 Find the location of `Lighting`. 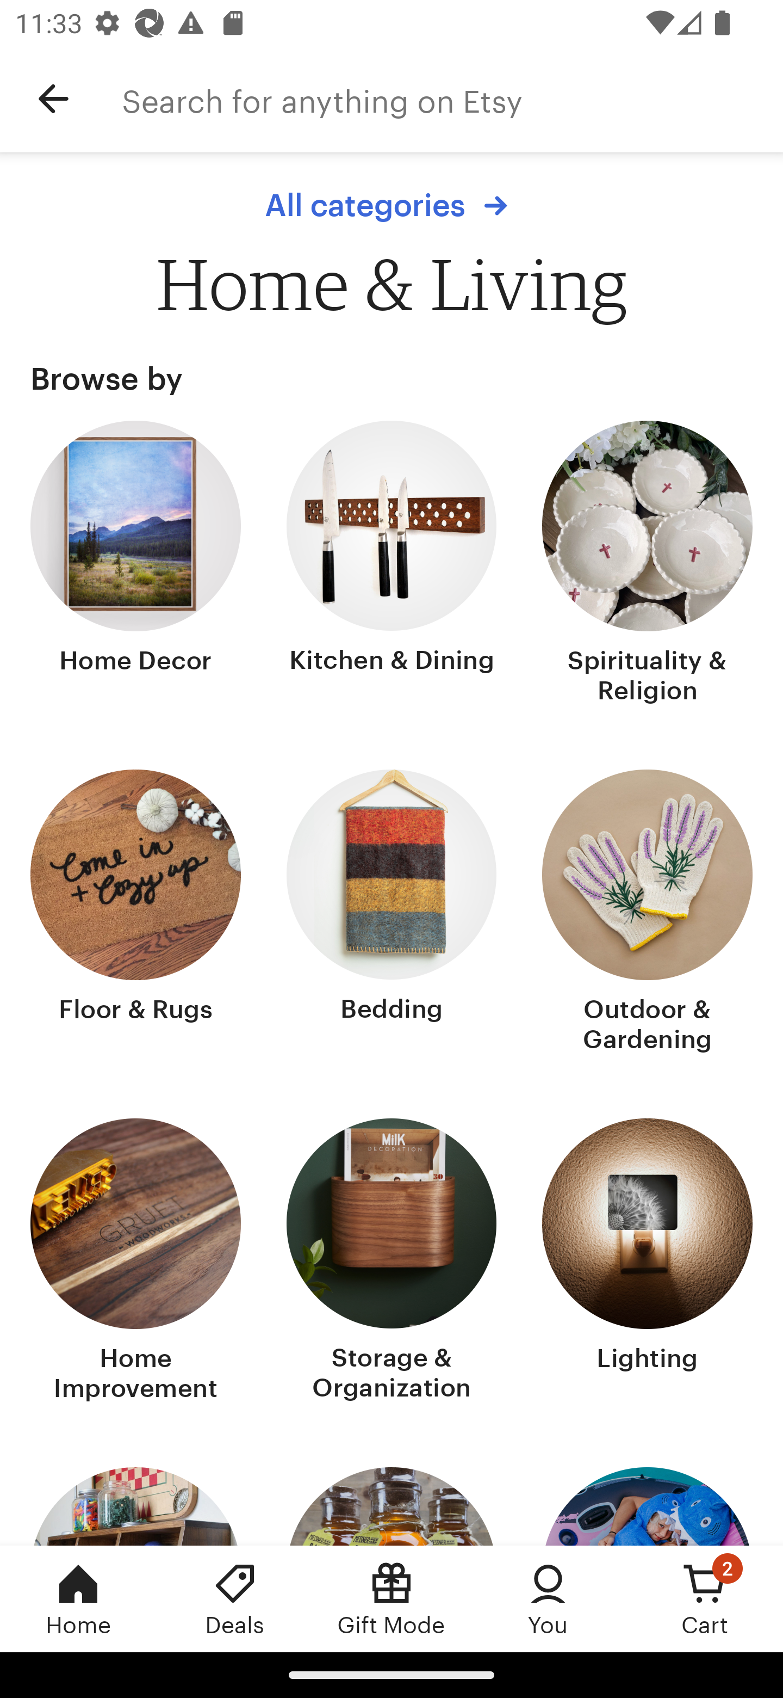

Lighting is located at coordinates (647, 1263).